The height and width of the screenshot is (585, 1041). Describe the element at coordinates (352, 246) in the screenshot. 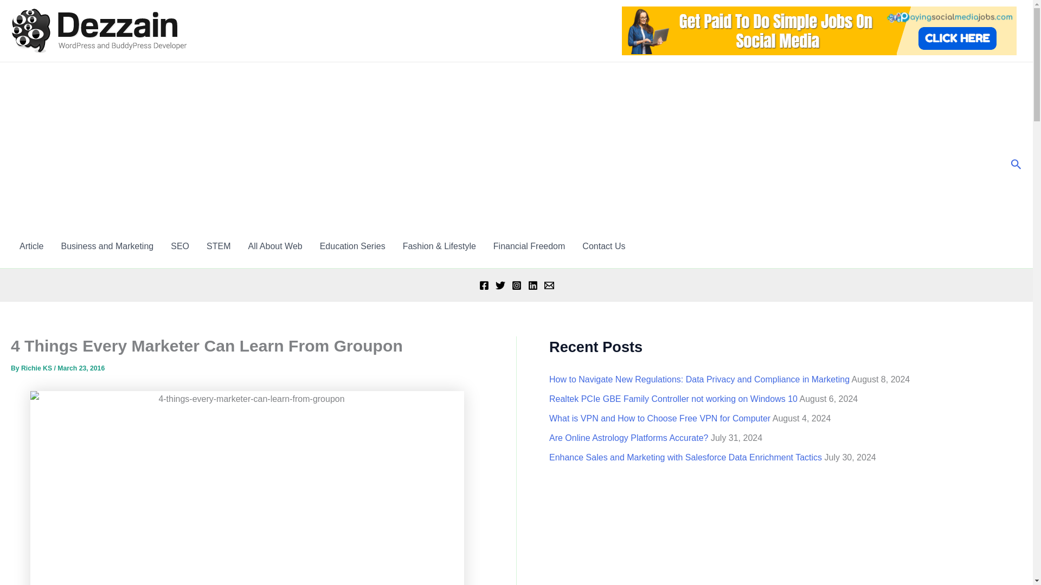

I see `Education Series` at that location.